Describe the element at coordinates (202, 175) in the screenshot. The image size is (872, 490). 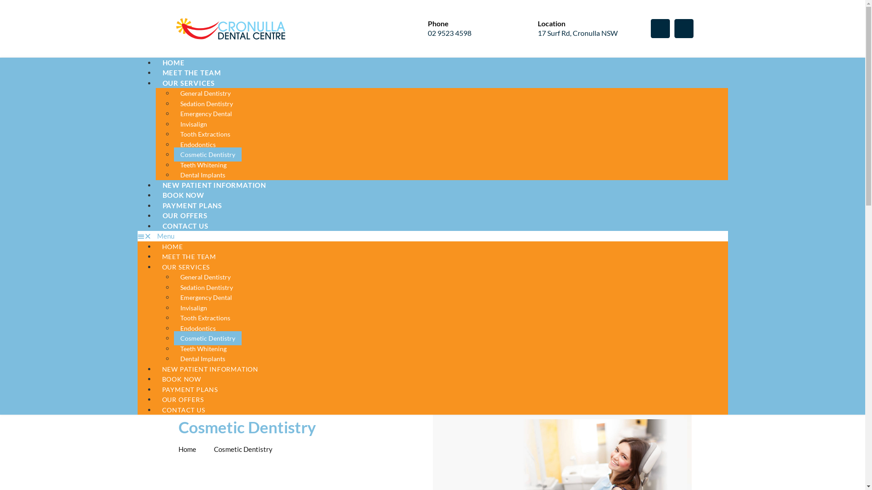
I see `Dental Implants` at that location.